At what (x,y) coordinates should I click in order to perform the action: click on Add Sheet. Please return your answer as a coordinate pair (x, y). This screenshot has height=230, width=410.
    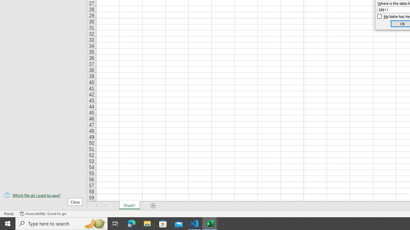
    Looking at the image, I should click on (153, 206).